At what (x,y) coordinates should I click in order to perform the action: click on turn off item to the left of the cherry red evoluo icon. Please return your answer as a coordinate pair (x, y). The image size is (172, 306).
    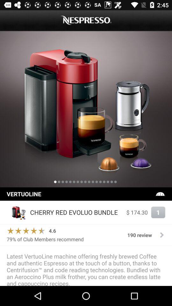
    Looking at the image, I should click on (17, 212).